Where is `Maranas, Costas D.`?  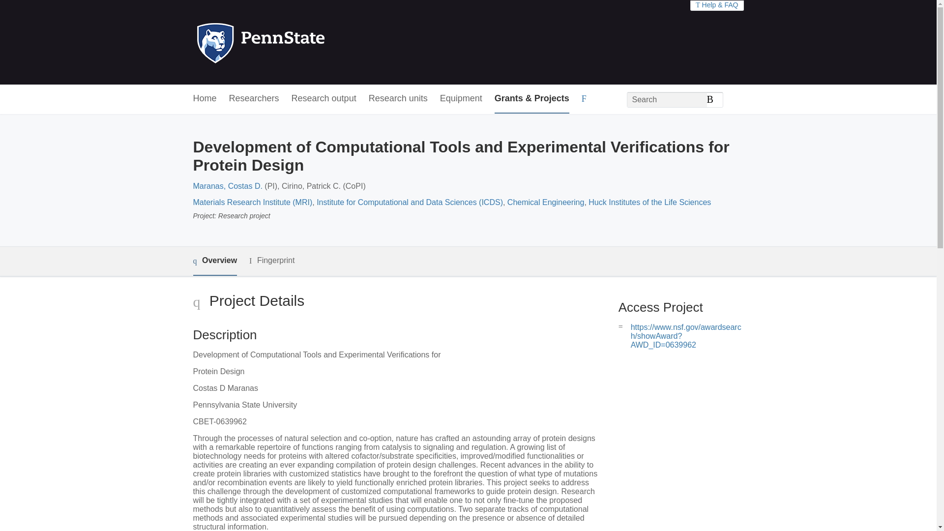 Maranas, Costas D. is located at coordinates (227, 186).